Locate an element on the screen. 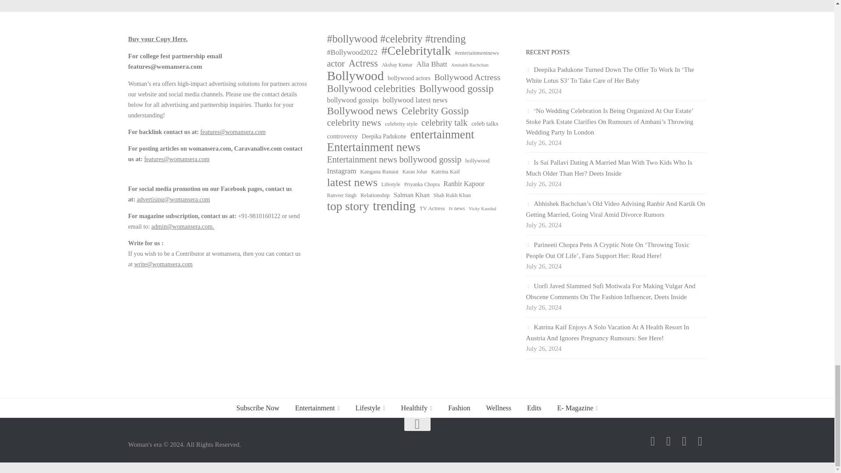  Follow us on Instagram is located at coordinates (668, 441).